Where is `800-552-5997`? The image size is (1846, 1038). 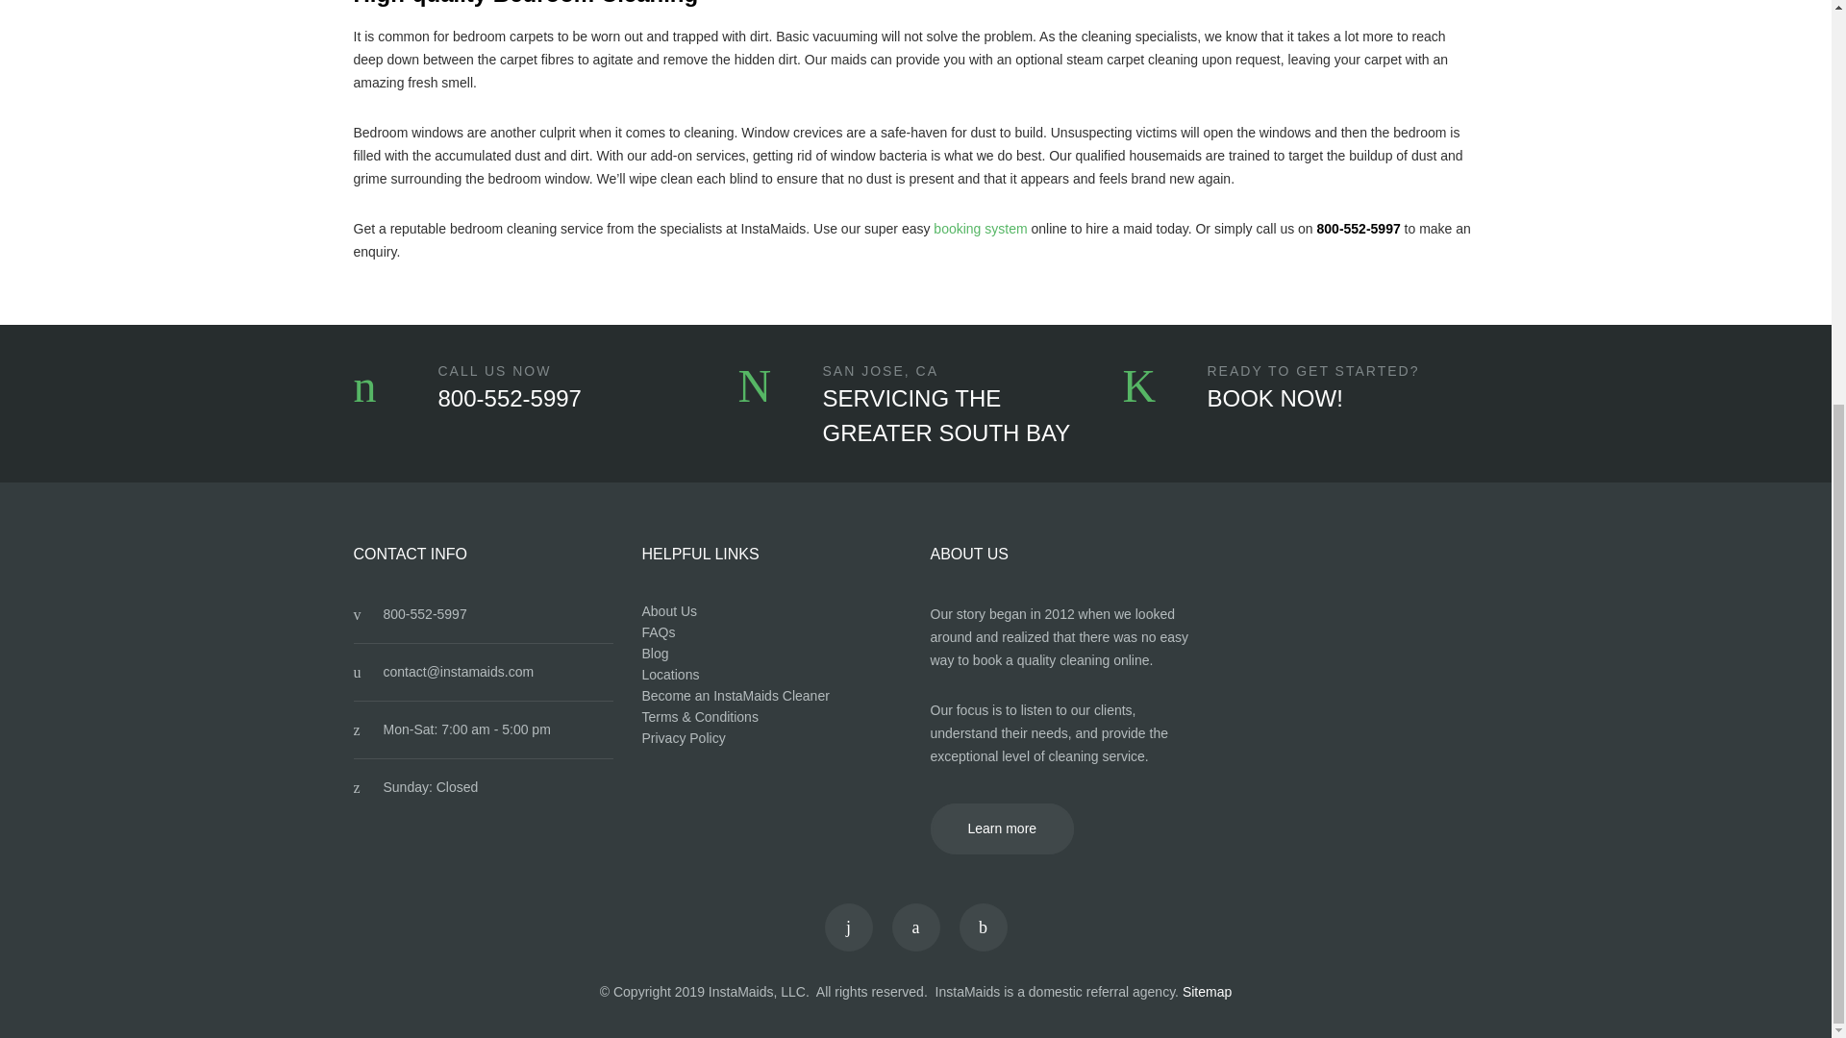 800-552-5997 is located at coordinates (510, 398).